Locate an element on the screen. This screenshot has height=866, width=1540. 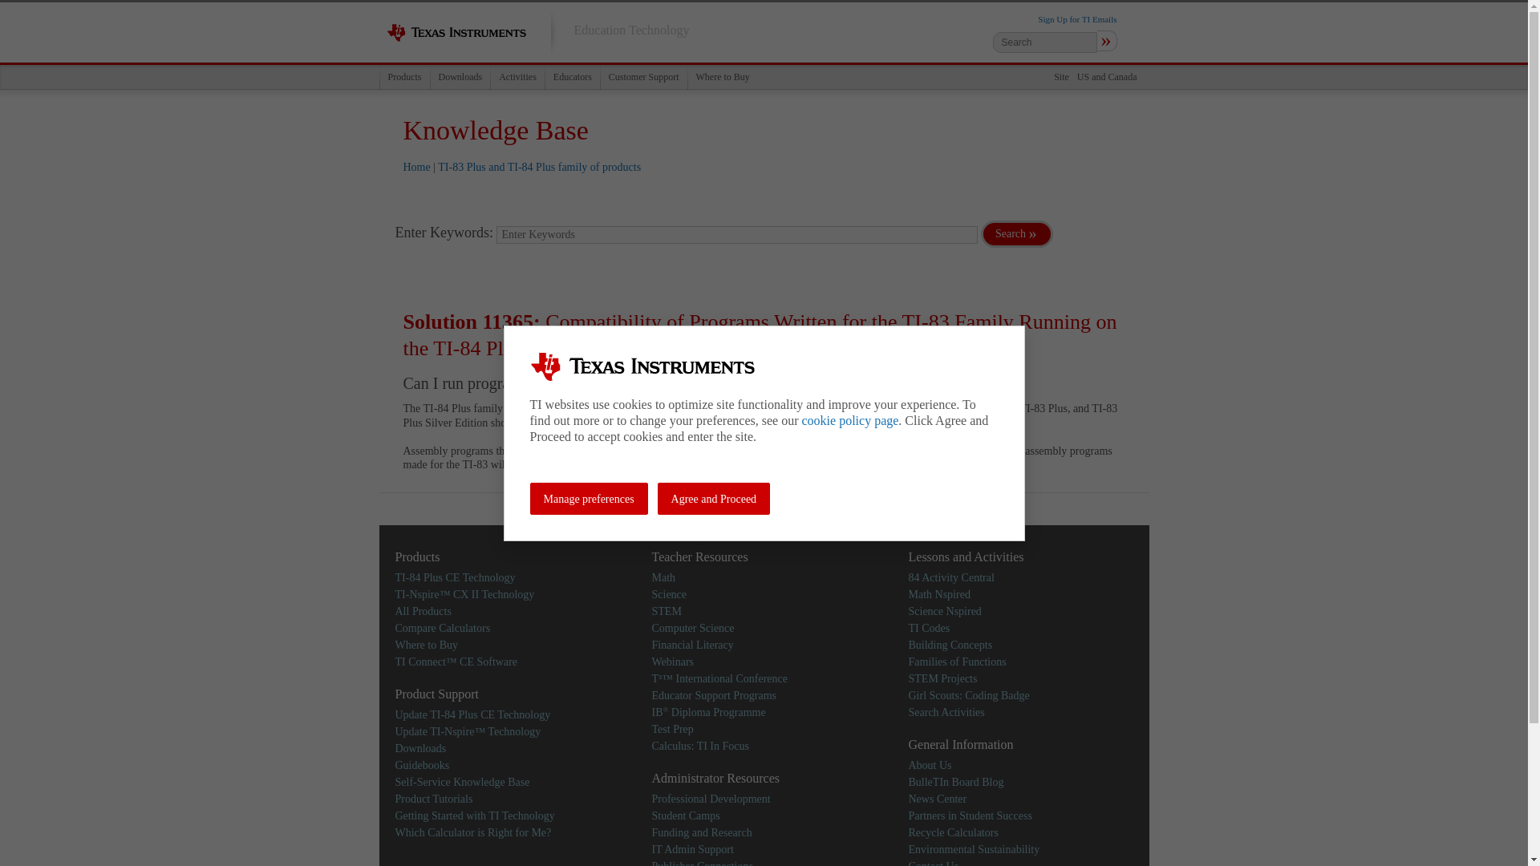
Sign Up for TI Emails is located at coordinates (1077, 19).